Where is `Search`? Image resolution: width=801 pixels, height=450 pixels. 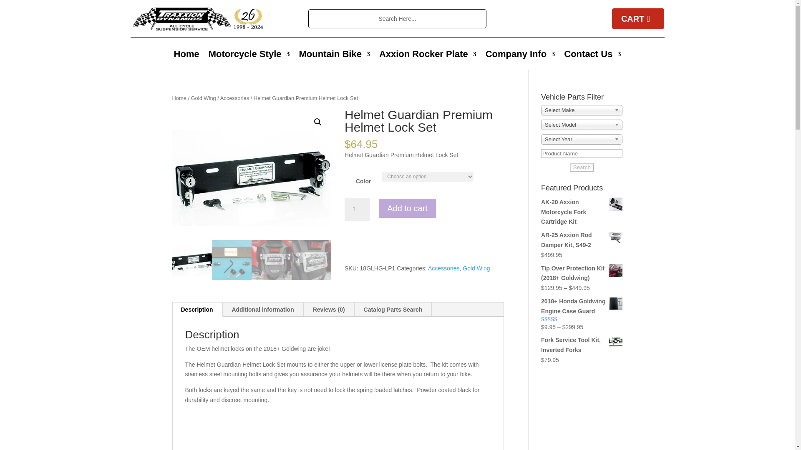 Search is located at coordinates (582, 167).